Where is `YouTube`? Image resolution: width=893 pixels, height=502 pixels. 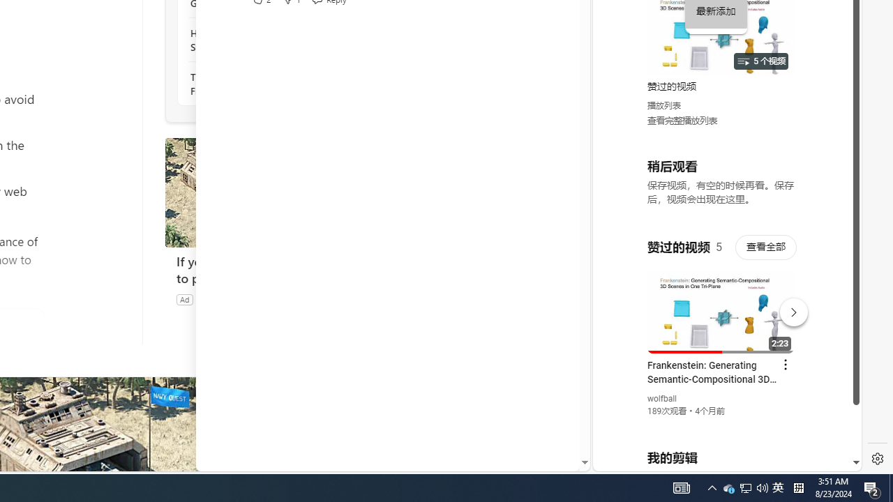 YouTube is located at coordinates (721, 301).